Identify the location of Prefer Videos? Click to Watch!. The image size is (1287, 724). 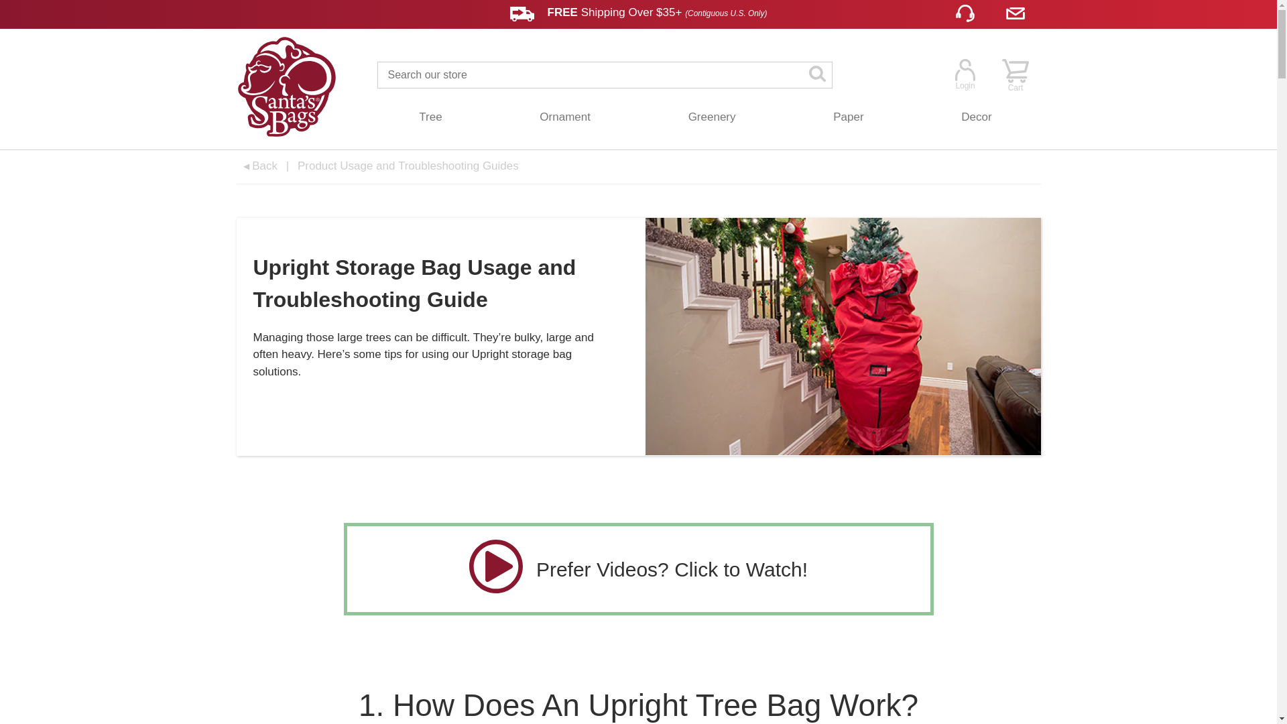
(638, 568).